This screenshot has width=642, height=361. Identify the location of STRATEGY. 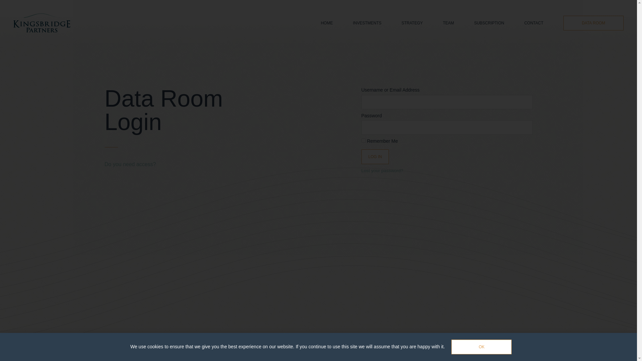
(412, 23).